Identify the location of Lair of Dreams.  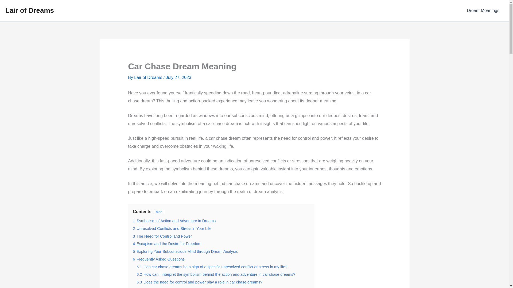
(29, 10).